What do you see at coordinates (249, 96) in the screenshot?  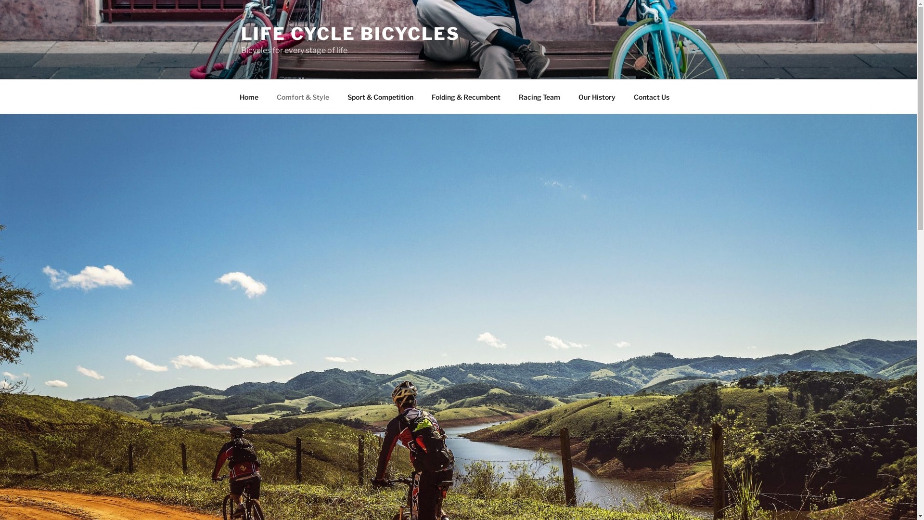 I see `Home` at bounding box center [249, 96].